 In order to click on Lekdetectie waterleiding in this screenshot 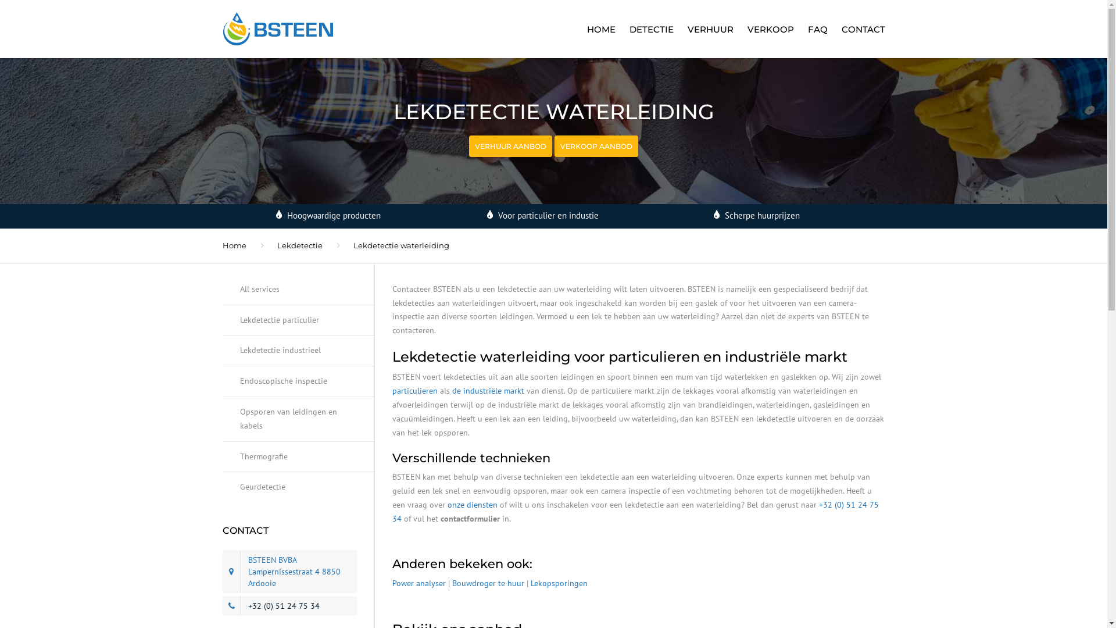, I will do `click(401, 245)`.